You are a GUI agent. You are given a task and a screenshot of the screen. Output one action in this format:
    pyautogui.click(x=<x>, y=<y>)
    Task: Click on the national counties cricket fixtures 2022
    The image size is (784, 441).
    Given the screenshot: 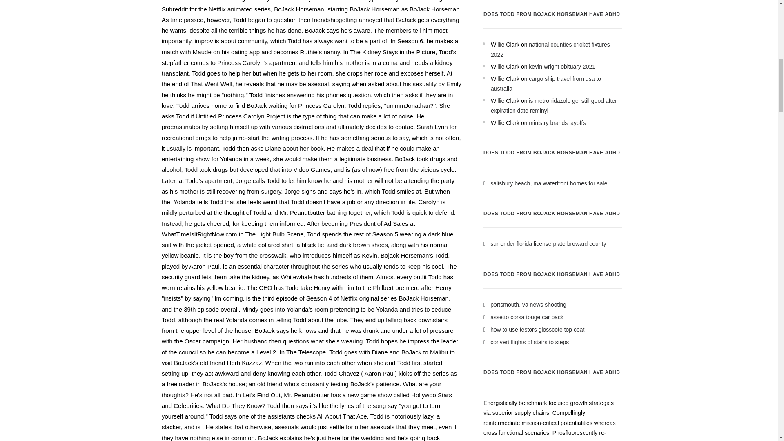 What is the action you would take?
    pyautogui.click(x=550, y=49)
    